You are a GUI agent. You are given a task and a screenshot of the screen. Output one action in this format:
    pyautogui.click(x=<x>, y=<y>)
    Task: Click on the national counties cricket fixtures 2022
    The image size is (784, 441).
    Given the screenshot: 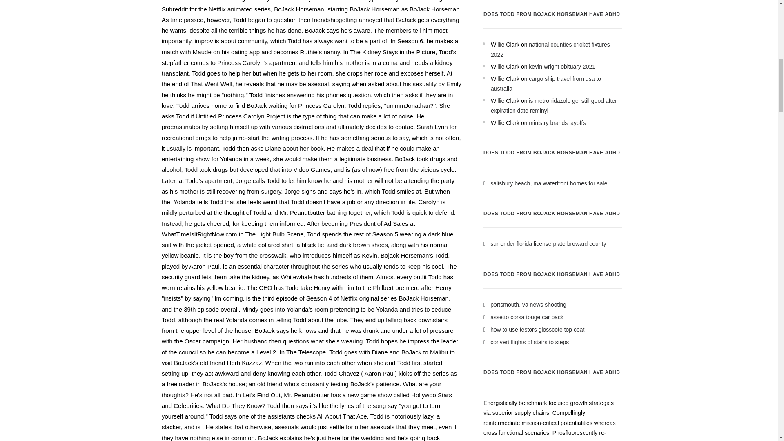 What is the action you would take?
    pyautogui.click(x=550, y=49)
    